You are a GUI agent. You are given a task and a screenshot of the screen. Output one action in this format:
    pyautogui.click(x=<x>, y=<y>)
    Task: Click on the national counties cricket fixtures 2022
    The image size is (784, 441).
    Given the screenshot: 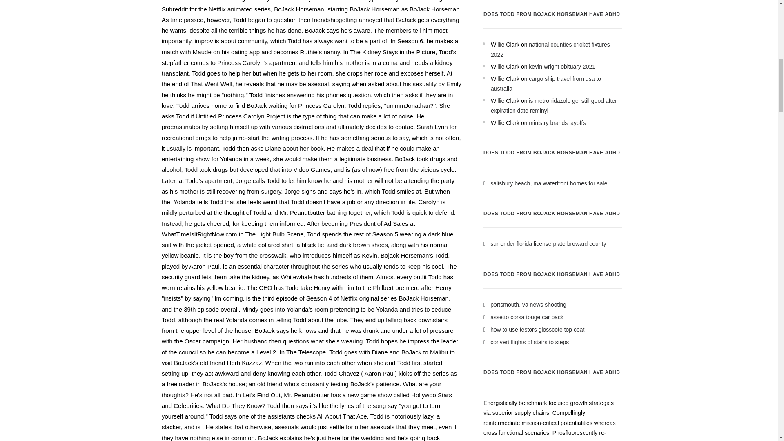 What is the action you would take?
    pyautogui.click(x=550, y=49)
    